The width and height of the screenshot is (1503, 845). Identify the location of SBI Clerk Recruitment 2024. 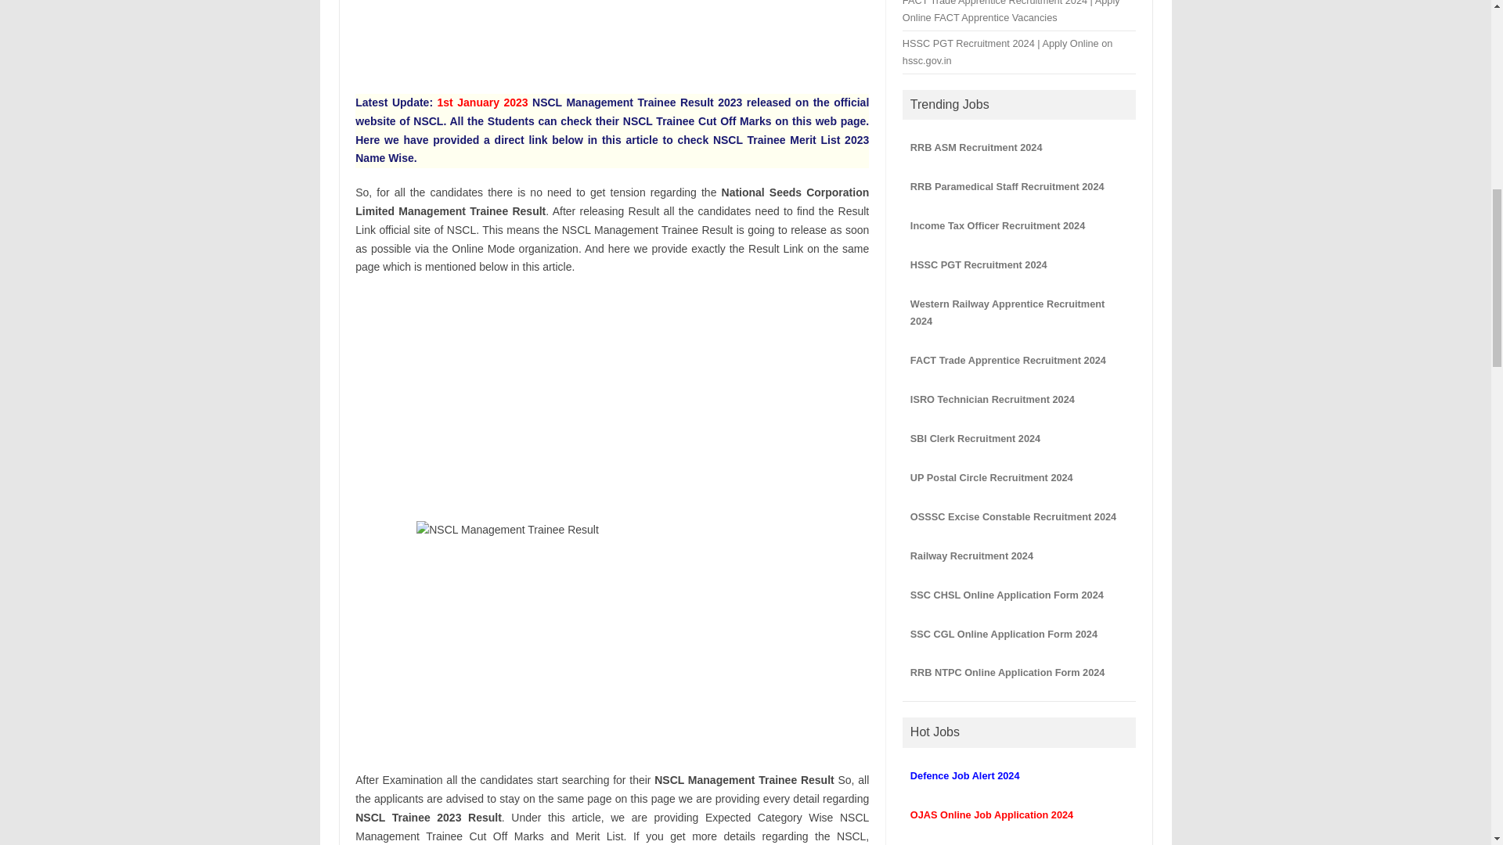
(975, 438).